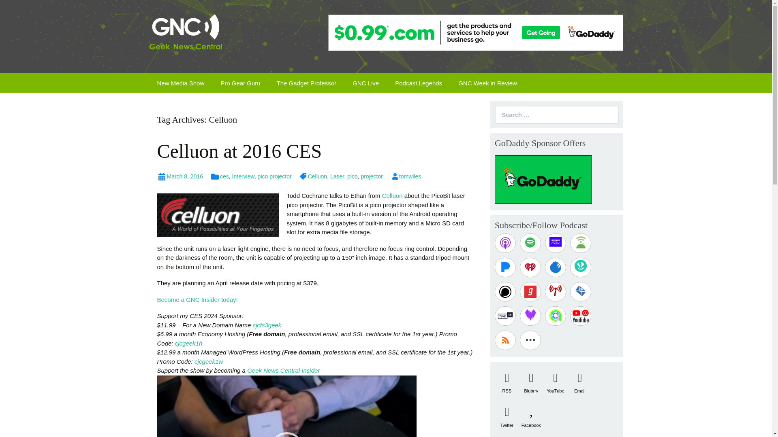 The width and height of the screenshot is (778, 437). What do you see at coordinates (239, 151) in the screenshot?
I see `Celluon at 2016 CES` at bounding box center [239, 151].